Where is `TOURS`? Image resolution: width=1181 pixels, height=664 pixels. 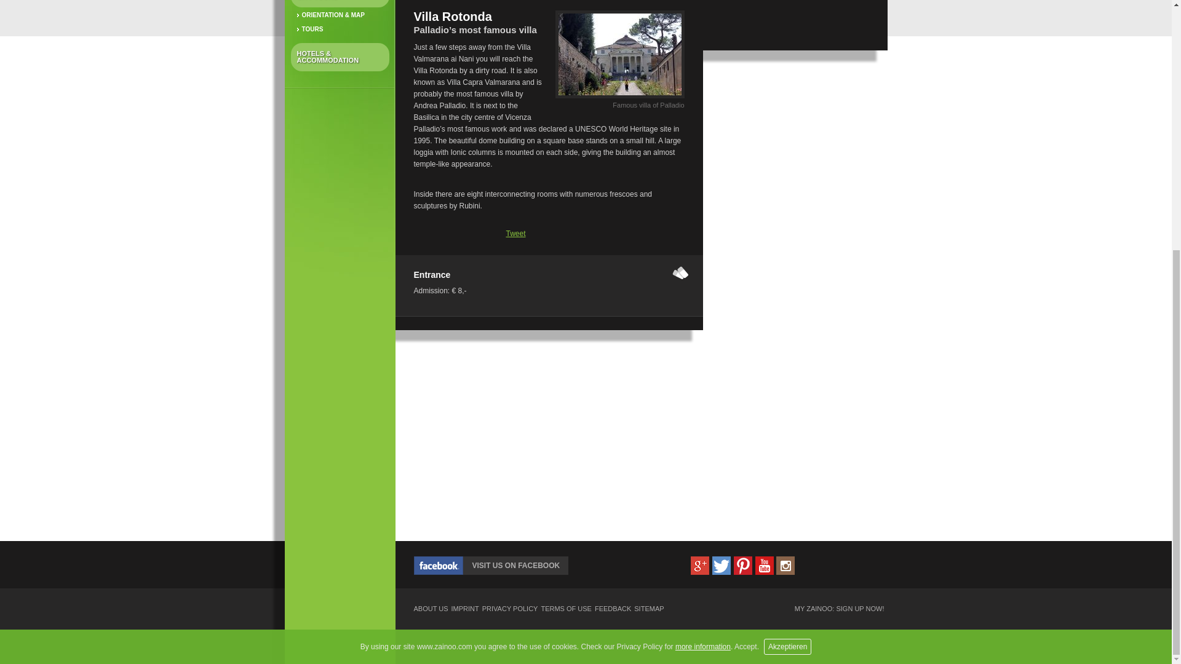
TOURS is located at coordinates (340, 30).